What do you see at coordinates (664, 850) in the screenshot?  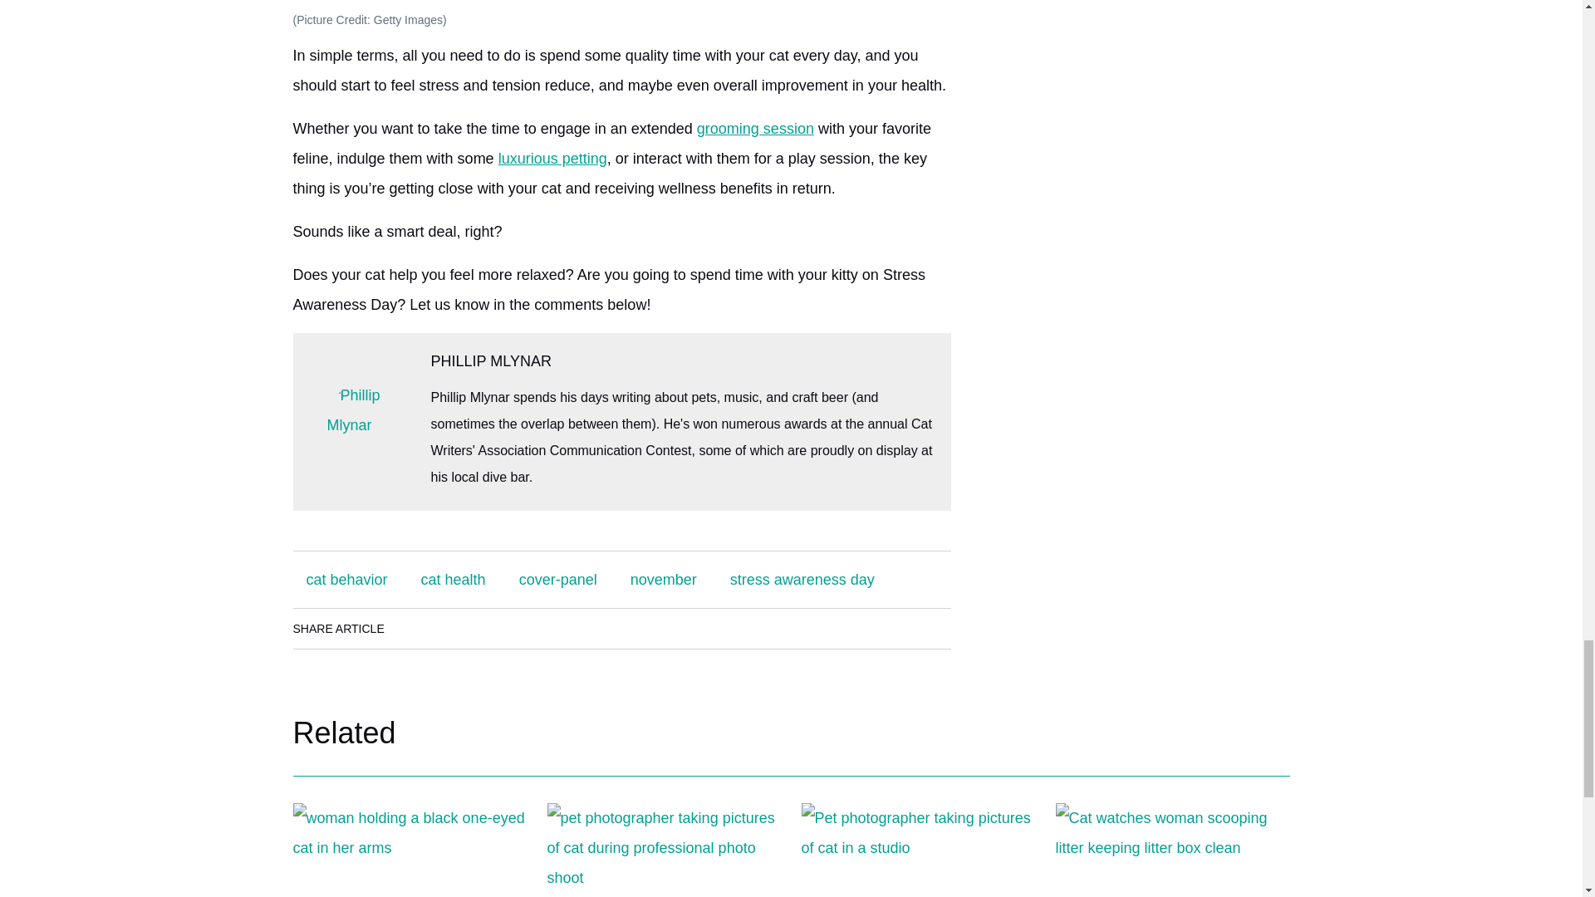 I see `How to Prepare Your Cat for a Professional Photo Shoot` at bounding box center [664, 850].